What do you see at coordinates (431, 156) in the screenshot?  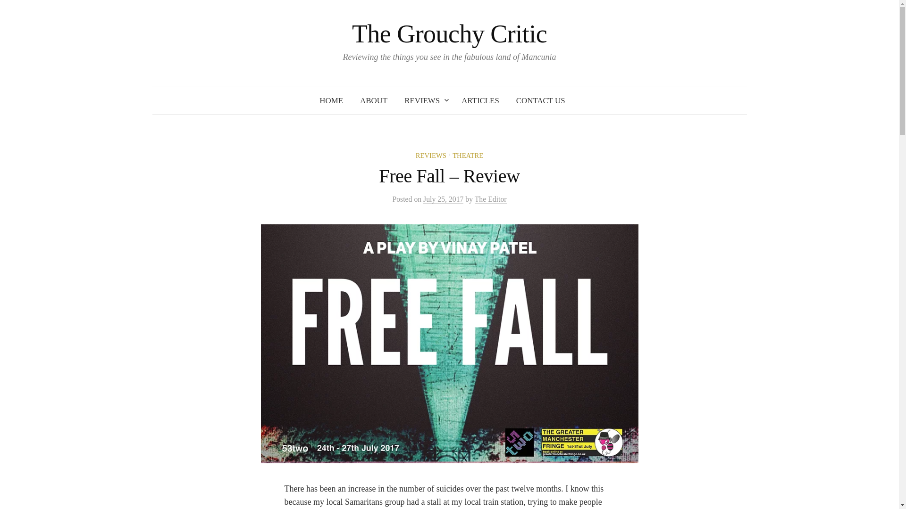 I see `REVIEWS` at bounding box center [431, 156].